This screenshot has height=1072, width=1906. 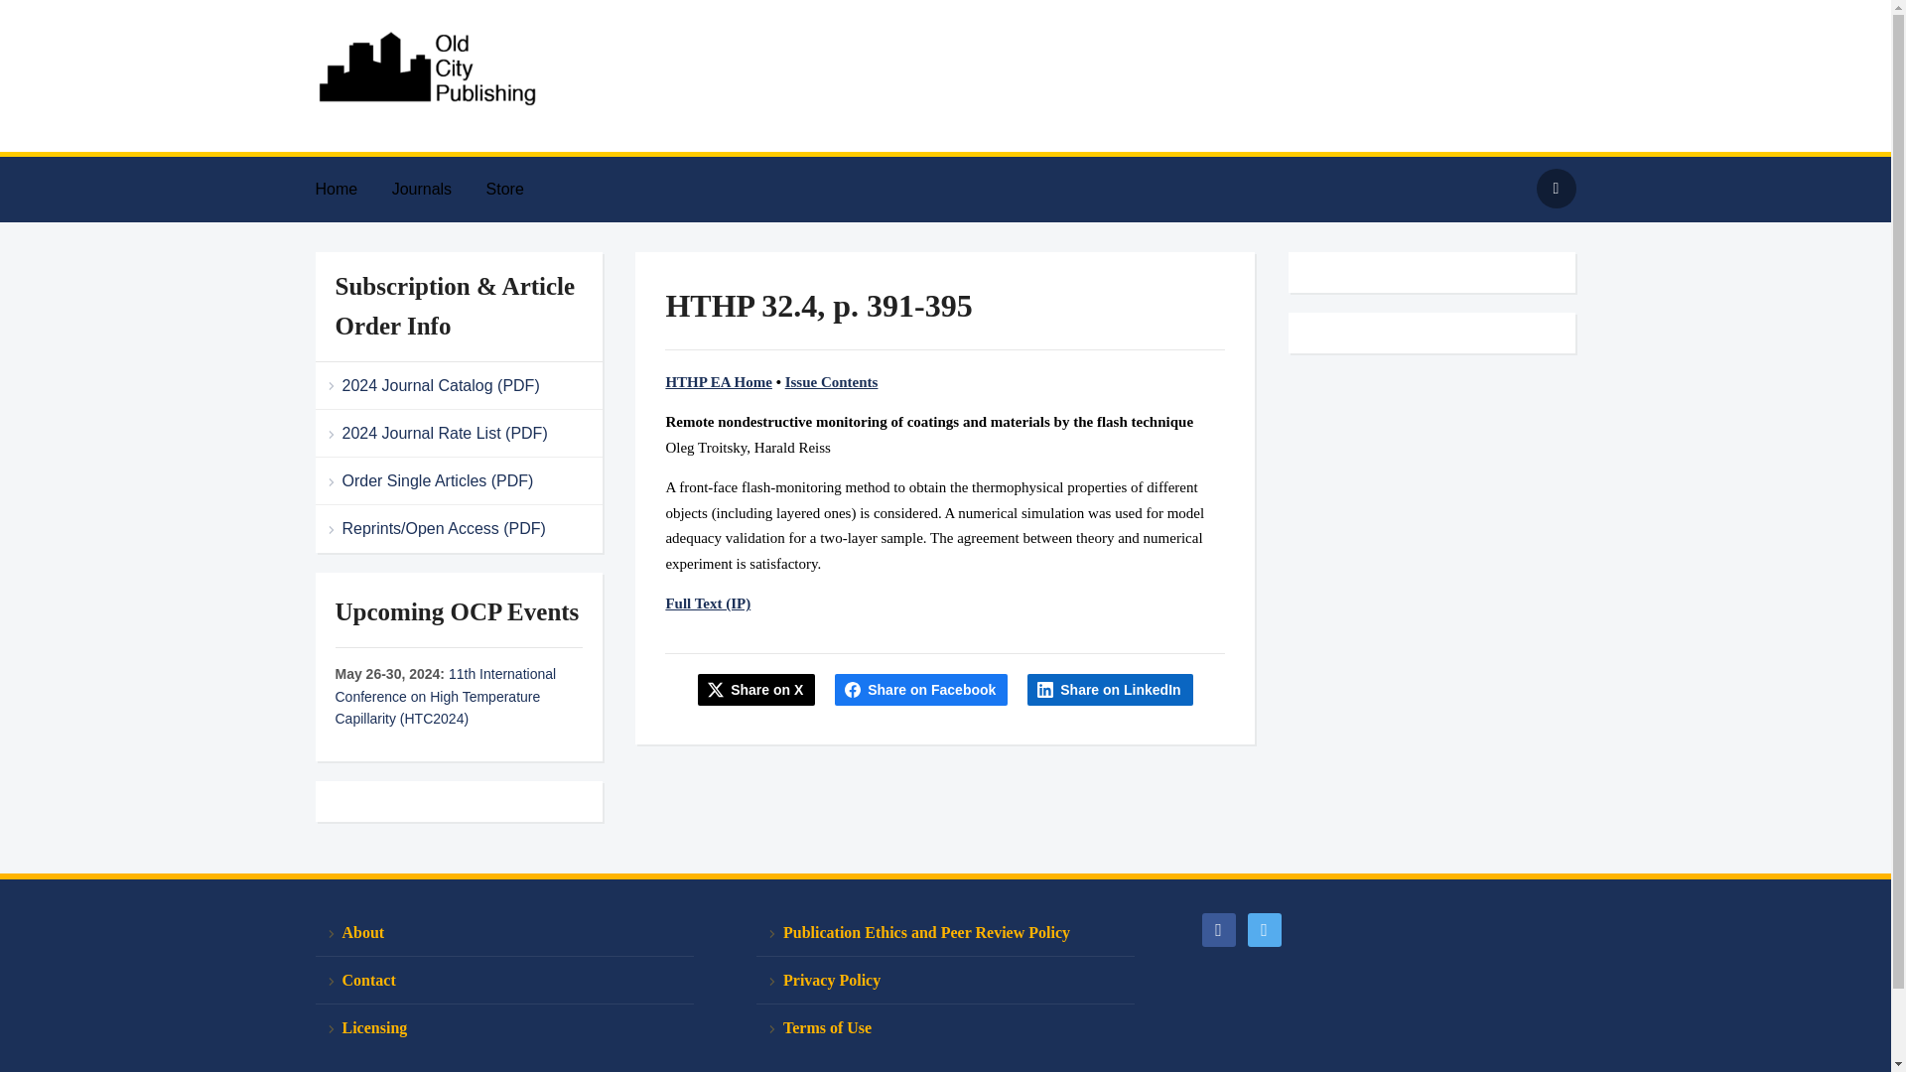 I want to click on Journals, so click(x=437, y=189).